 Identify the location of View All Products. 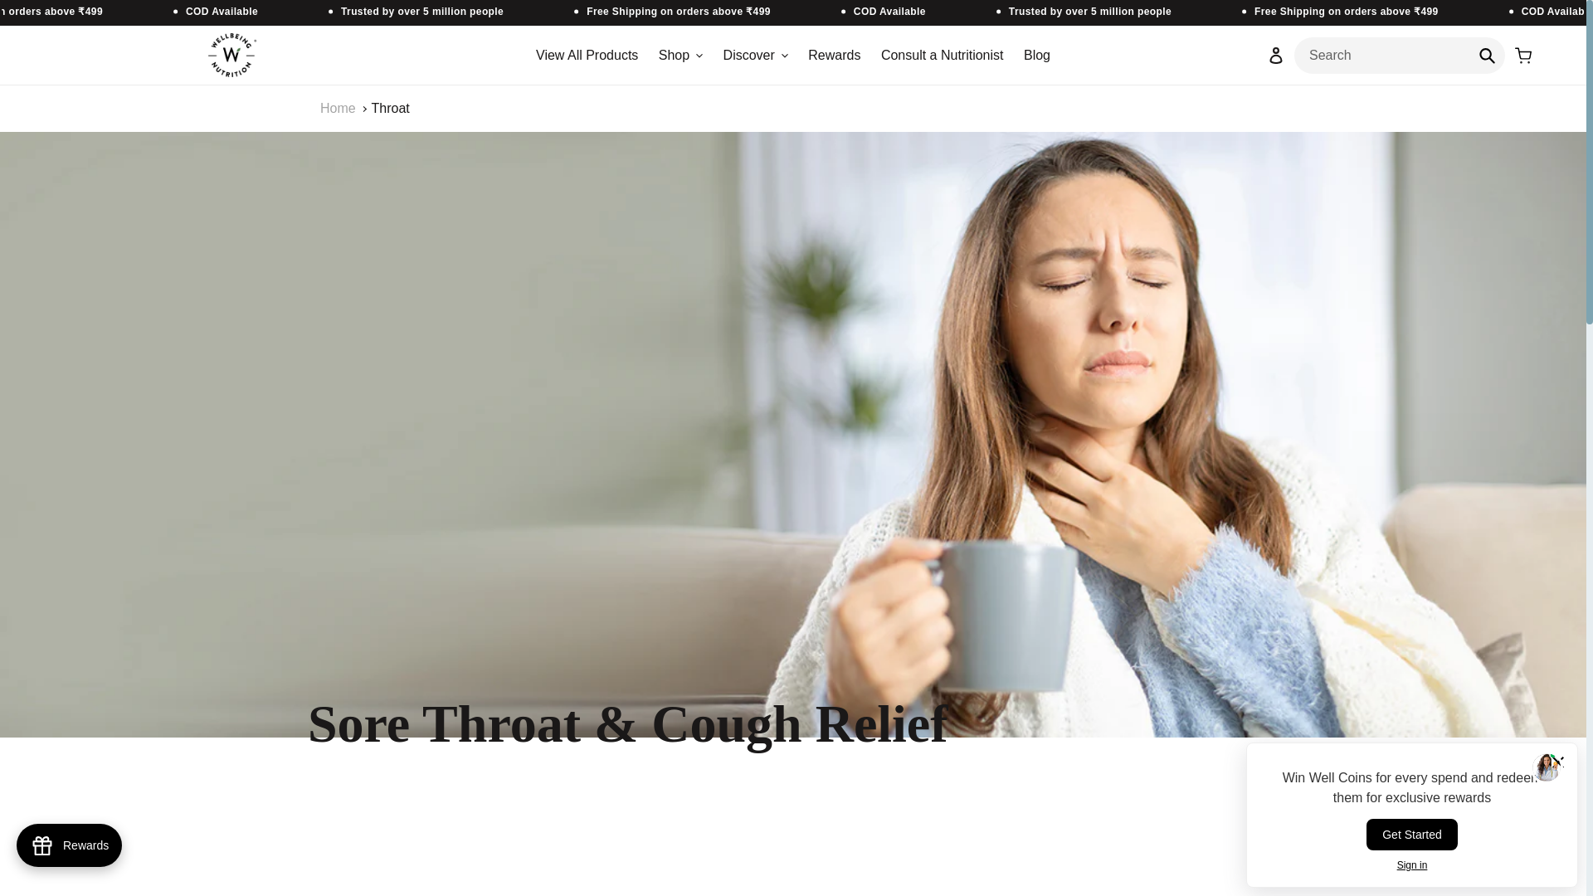
(587, 55).